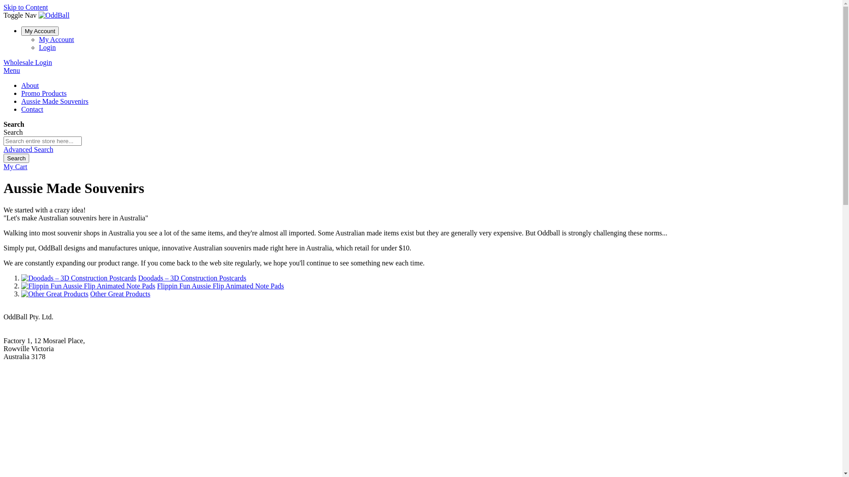  What do you see at coordinates (32, 110) in the screenshot?
I see `Contact` at bounding box center [32, 110].